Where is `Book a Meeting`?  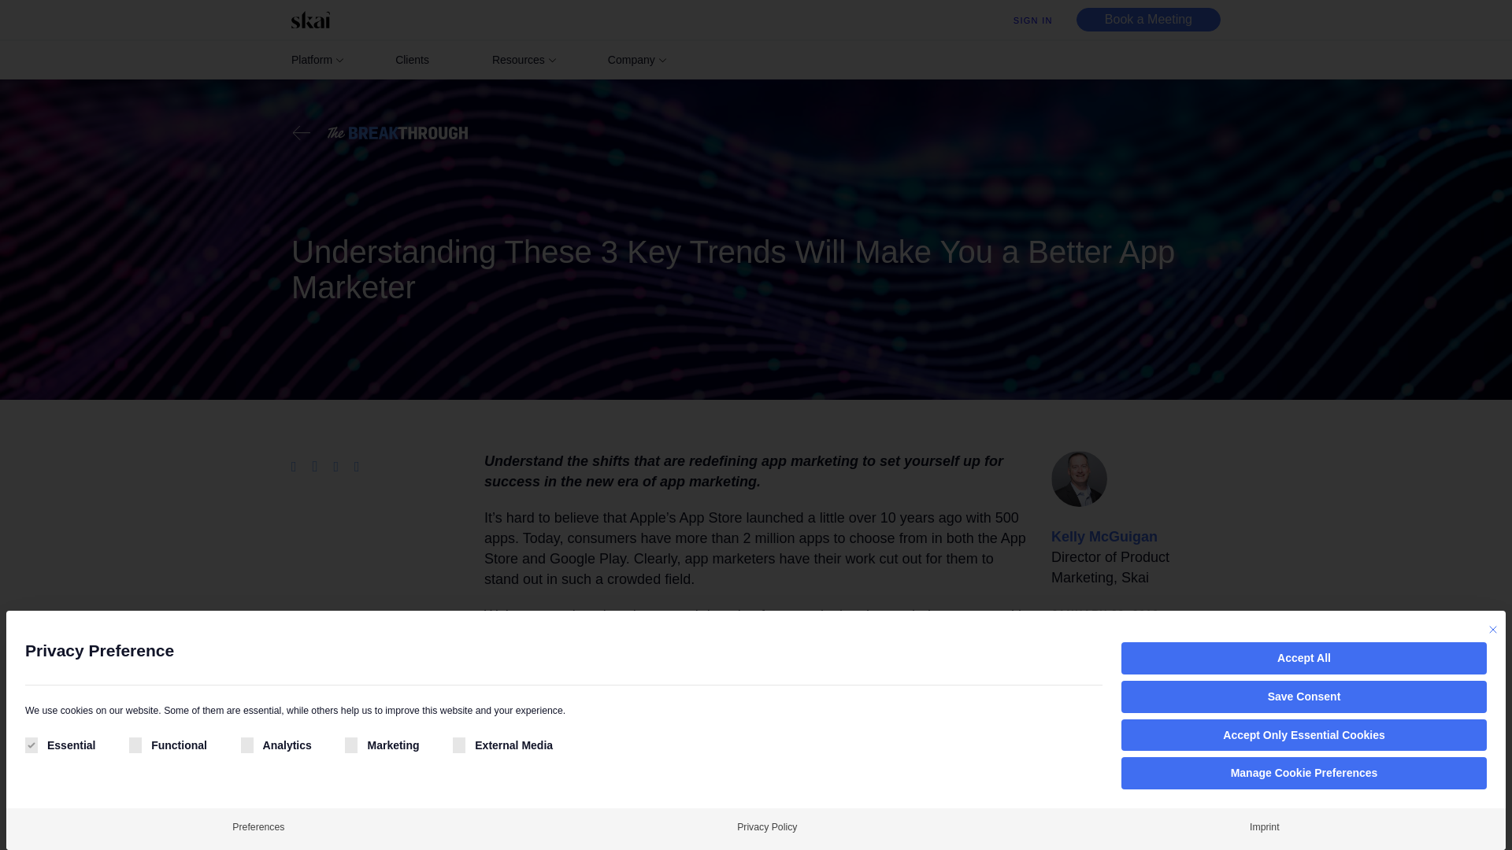 Book a Meeting is located at coordinates (1148, 19).